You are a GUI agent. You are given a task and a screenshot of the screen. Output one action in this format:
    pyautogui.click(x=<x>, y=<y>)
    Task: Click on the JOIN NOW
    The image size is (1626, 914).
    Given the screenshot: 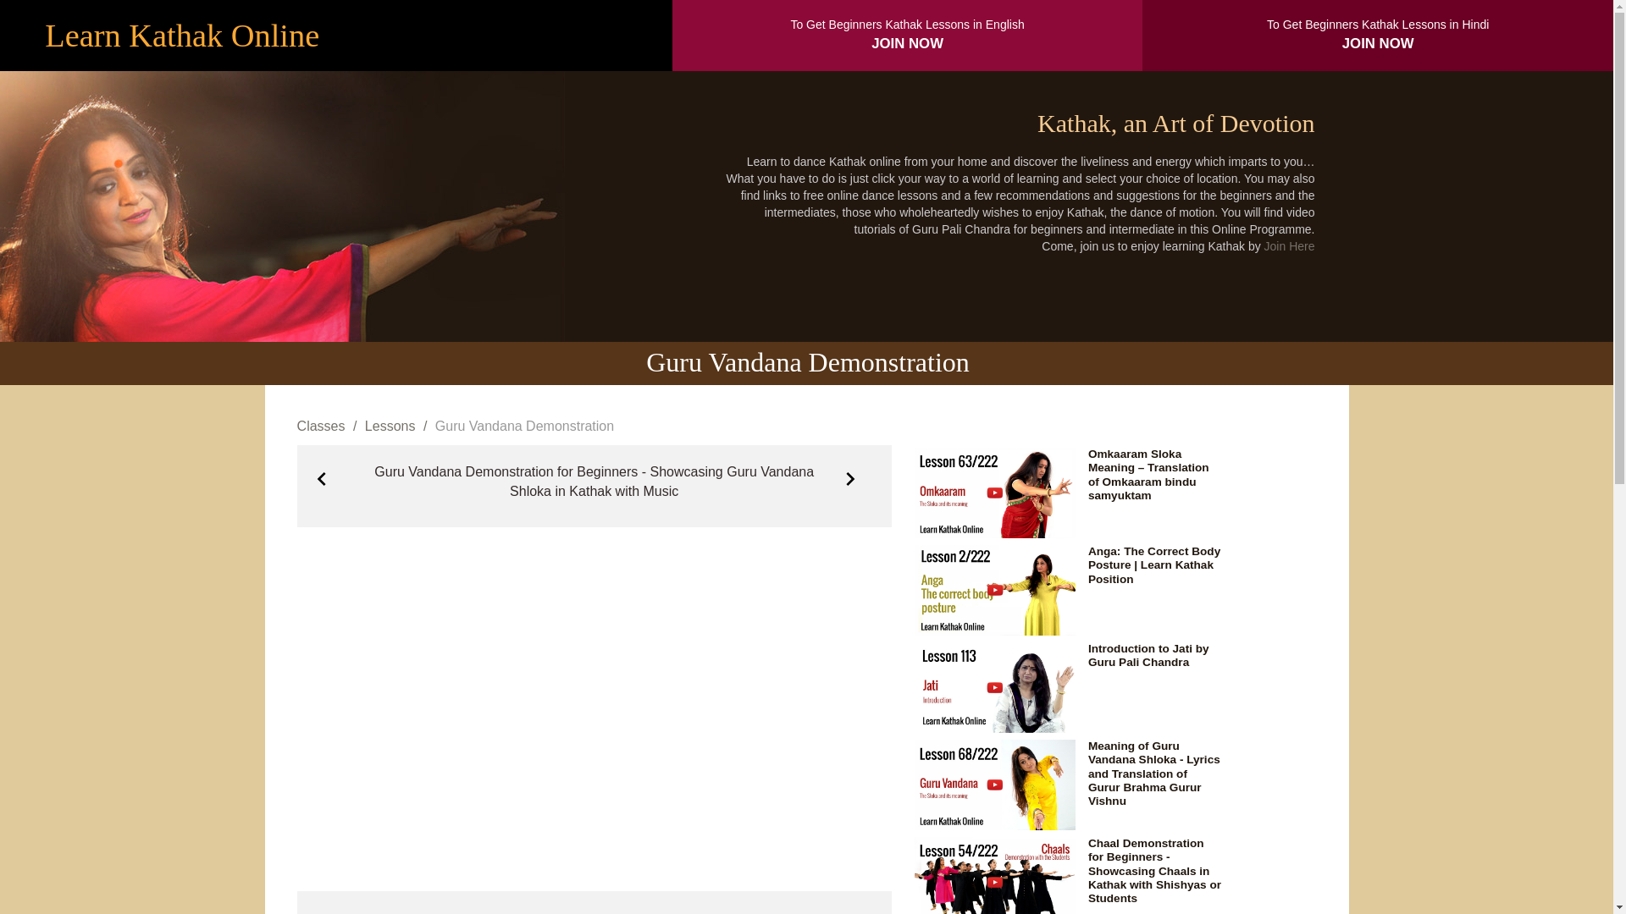 What is the action you would take?
    pyautogui.click(x=907, y=43)
    